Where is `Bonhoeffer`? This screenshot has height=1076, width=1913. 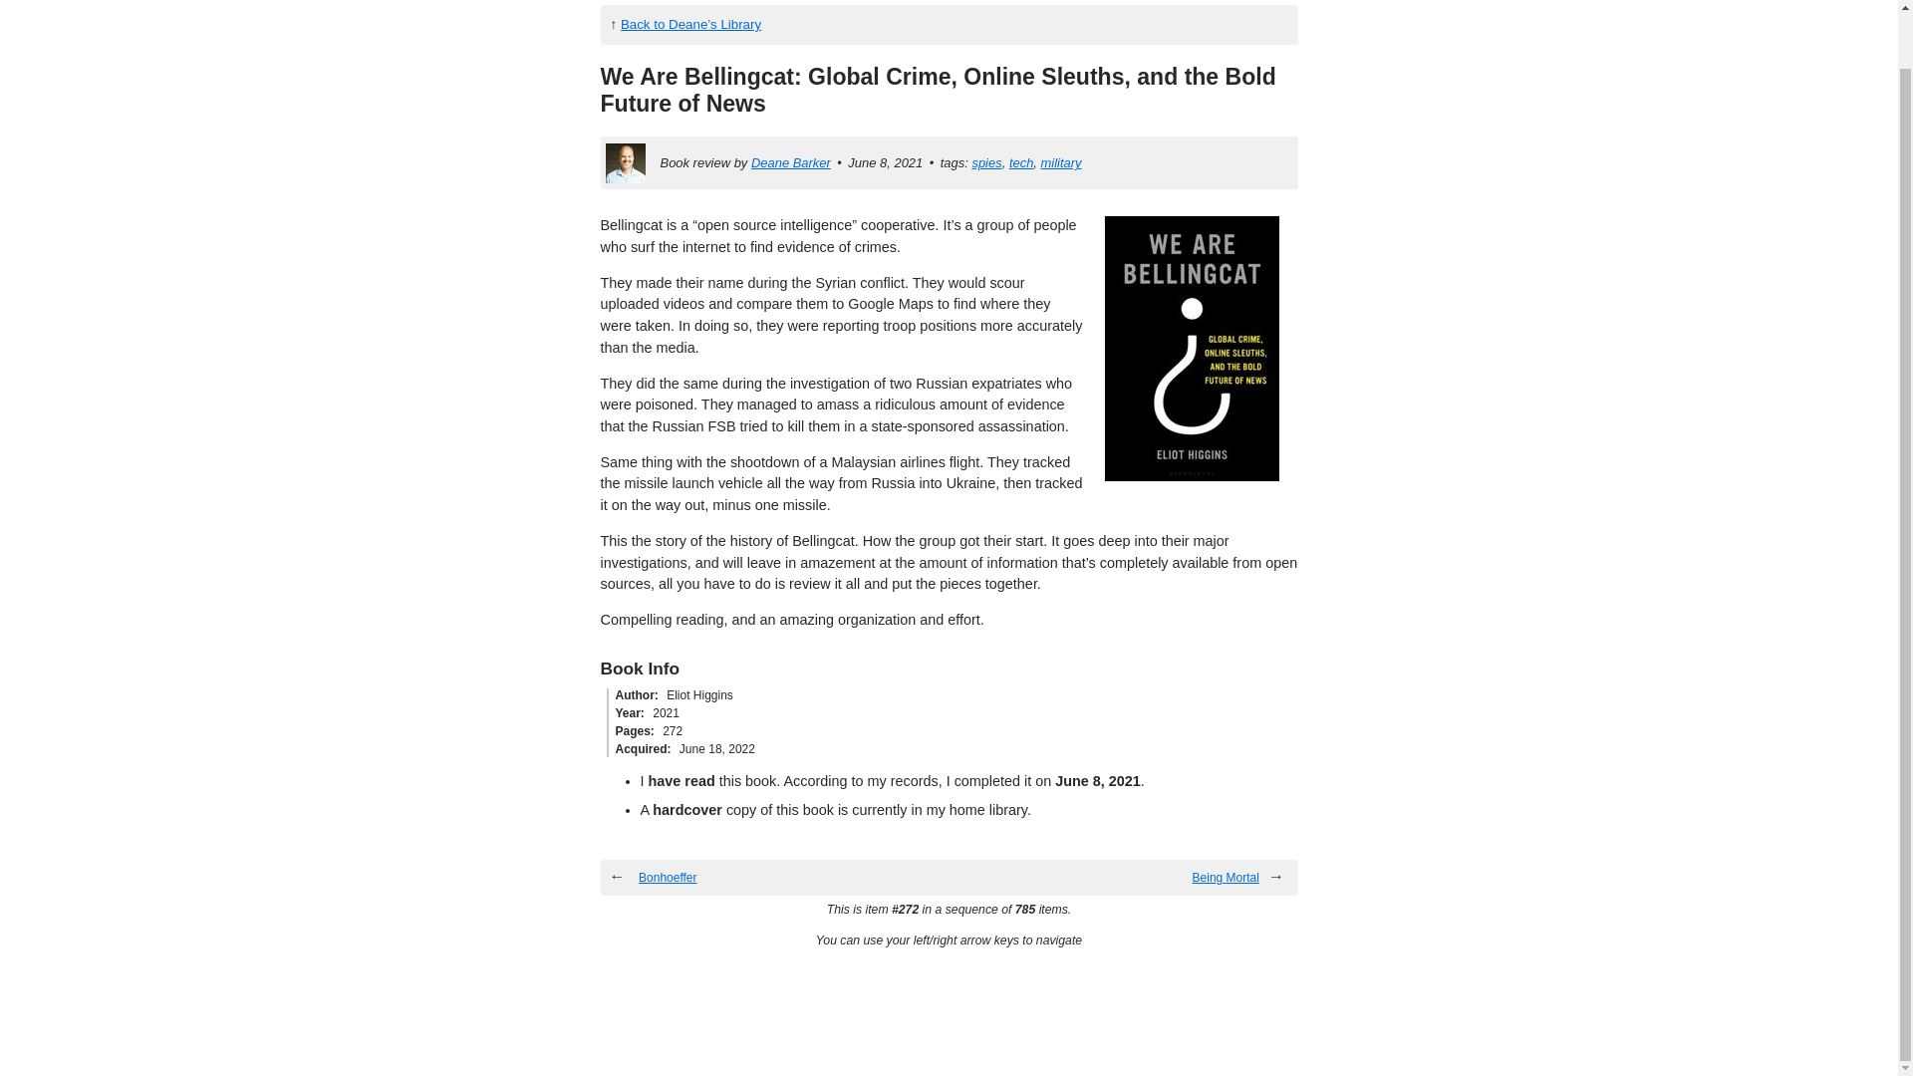
Bonhoeffer is located at coordinates (668, 877).